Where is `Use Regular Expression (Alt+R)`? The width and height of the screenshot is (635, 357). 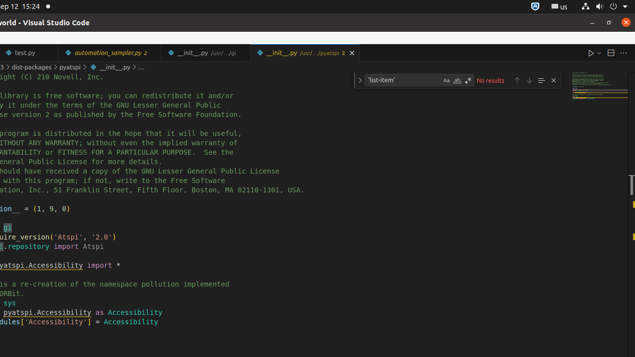 Use Regular Expression (Alt+R) is located at coordinates (468, 80).